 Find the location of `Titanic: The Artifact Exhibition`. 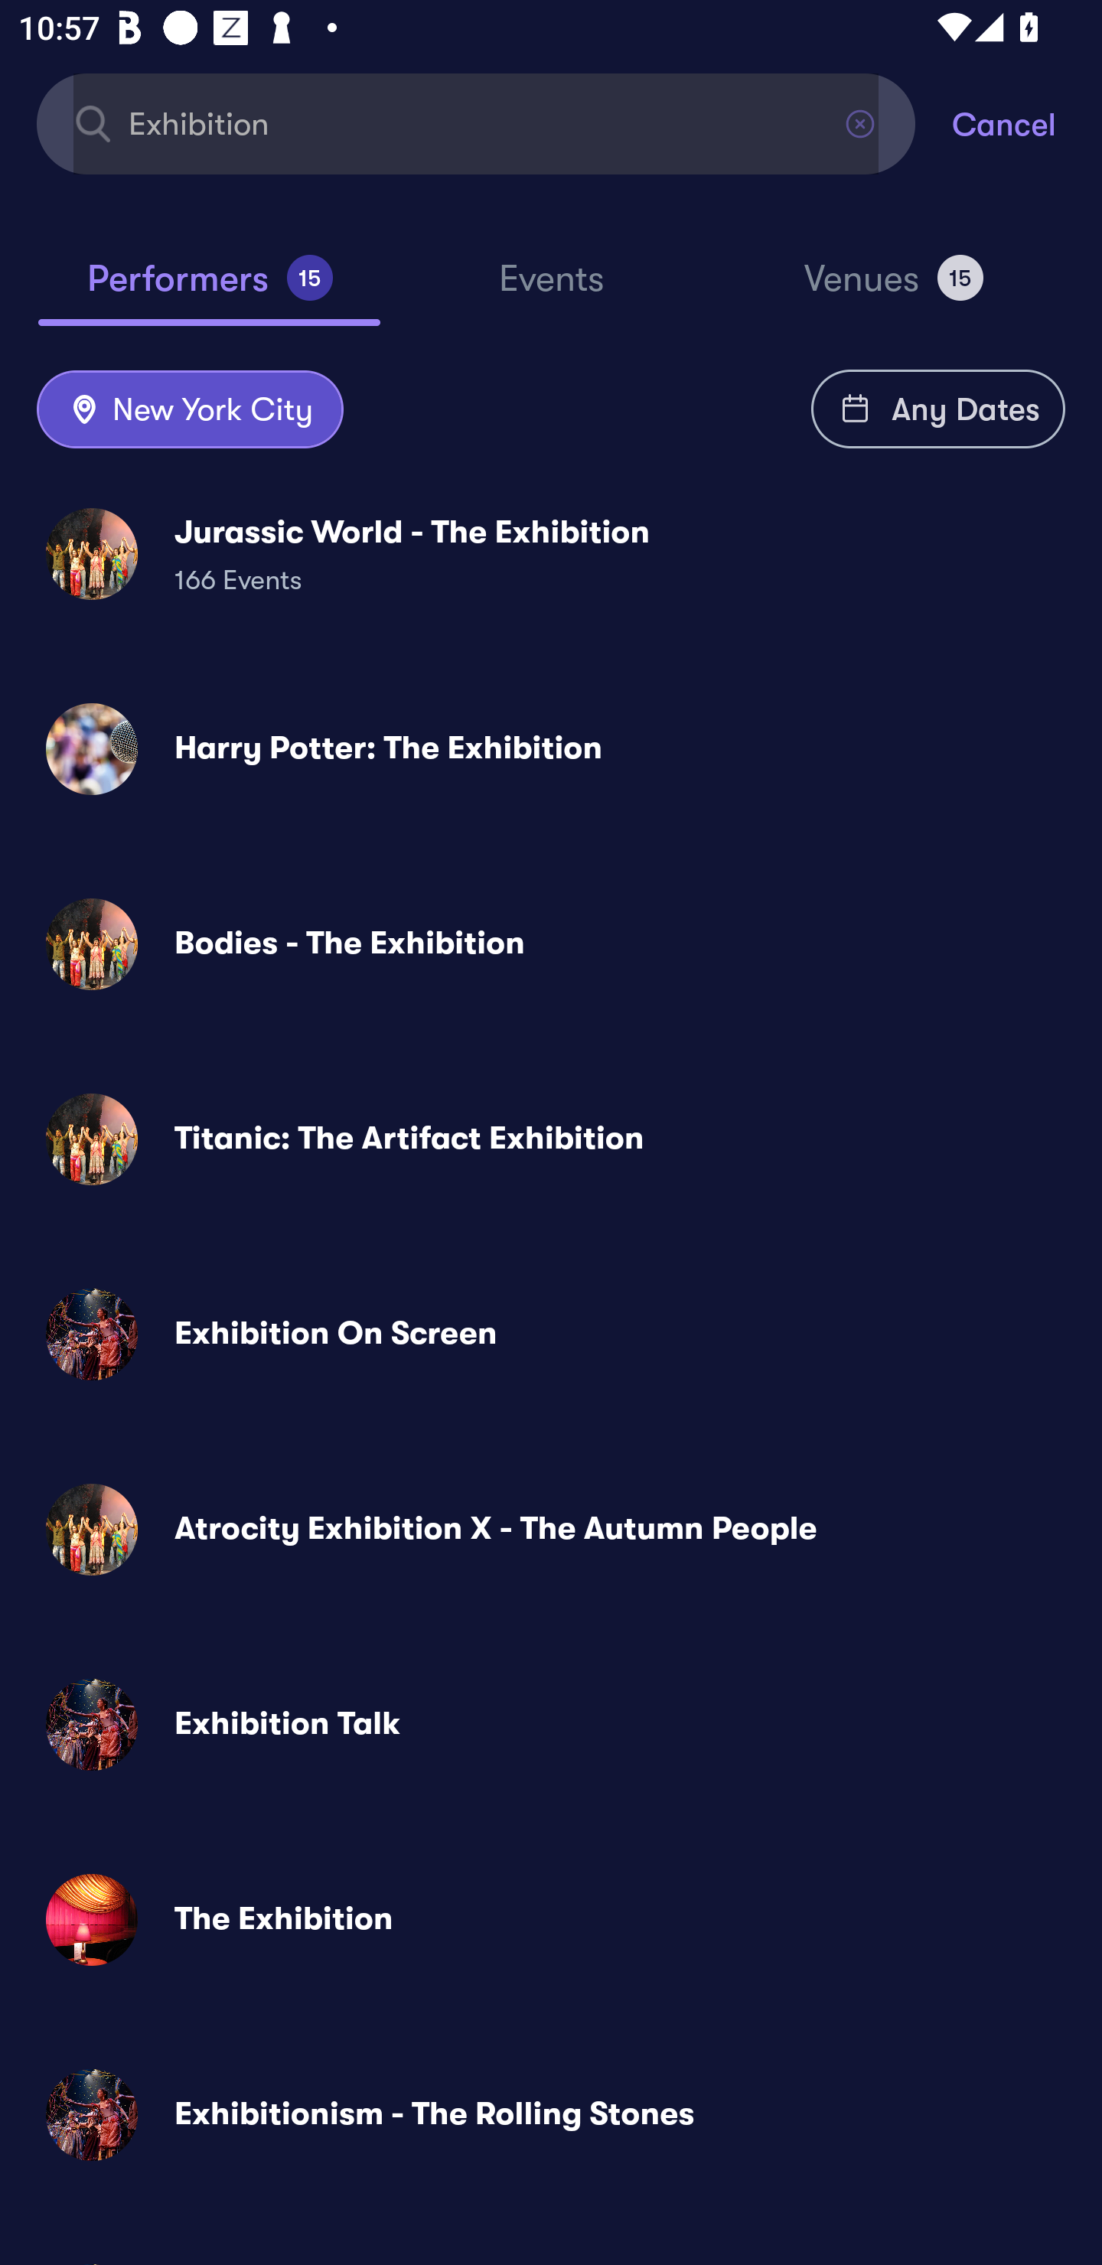

Titanic: The Artifact Exhibition is located at coordinates (551, 1139).